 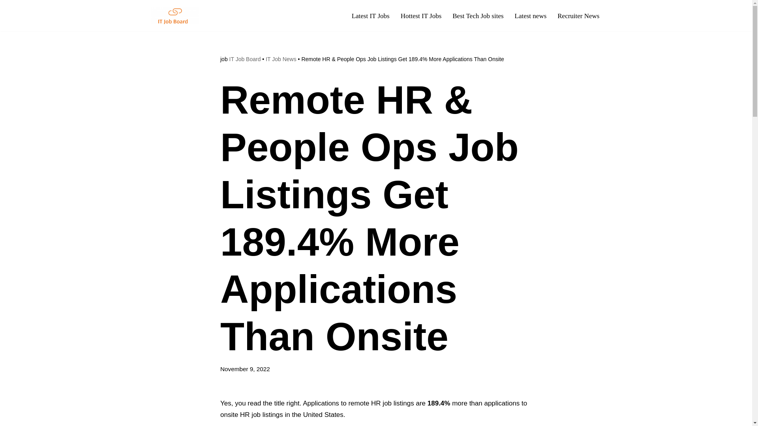 What do you see at coordinates (6, 17) in the screenshot?
I see `Skip to content` at bounding box center [6, 17].